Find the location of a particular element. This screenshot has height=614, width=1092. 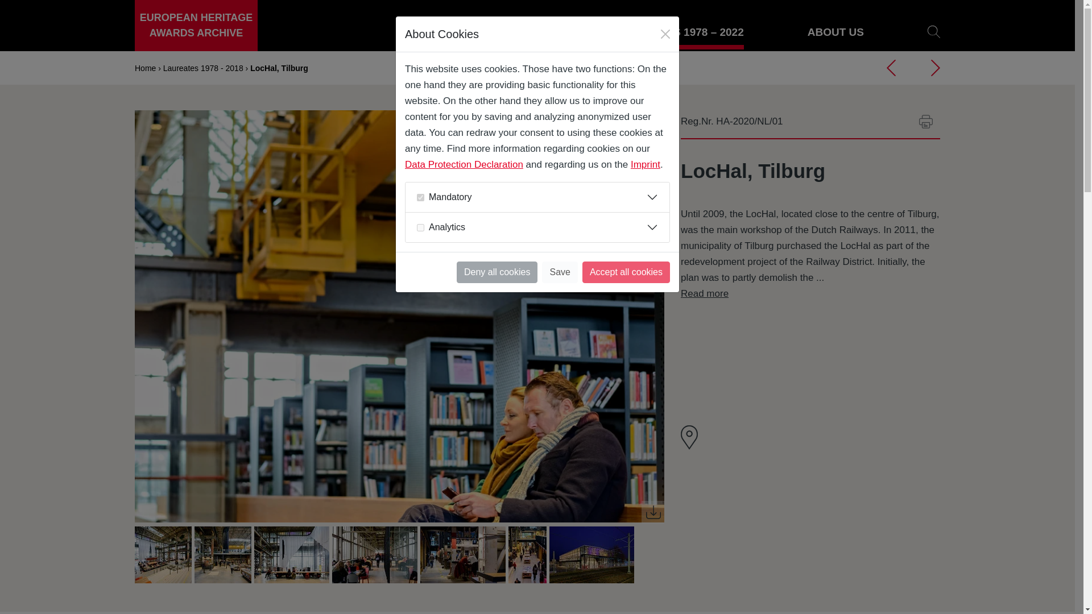

About Us is located at coordinates (835, 33).